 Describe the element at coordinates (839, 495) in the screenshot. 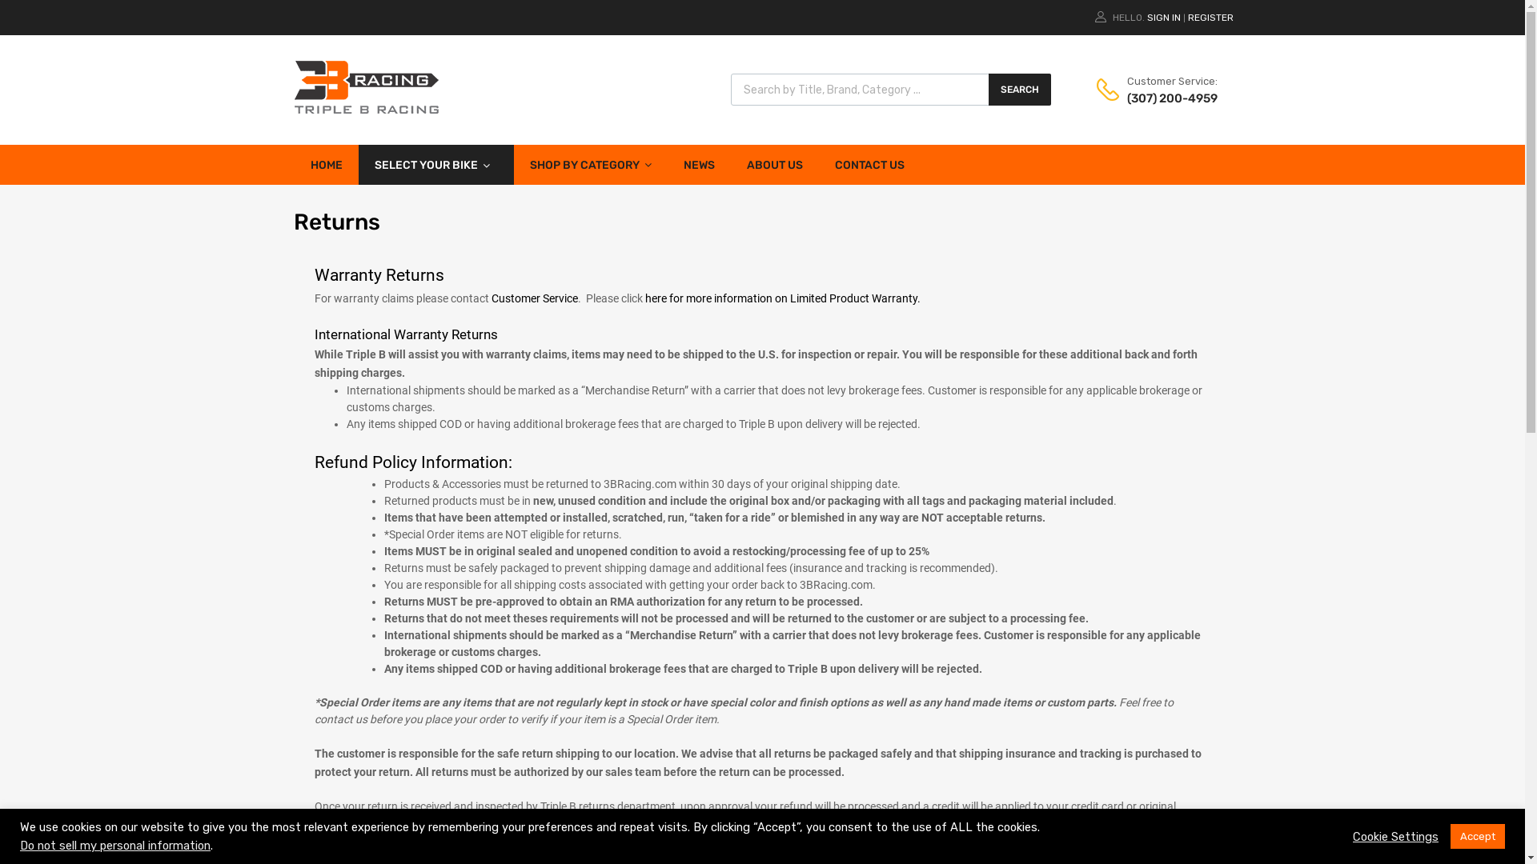

I see `Register` at that location.